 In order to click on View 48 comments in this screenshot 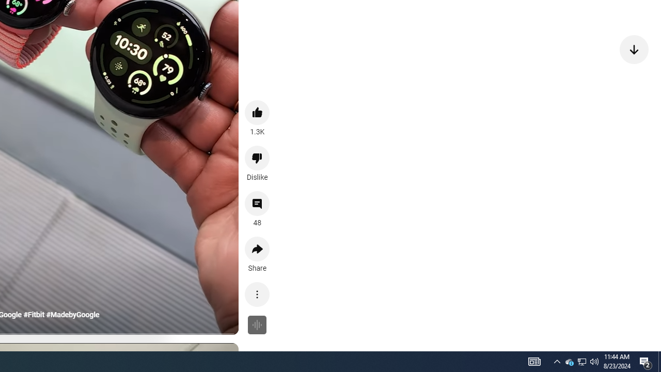, I will do `click(257, 204)`.